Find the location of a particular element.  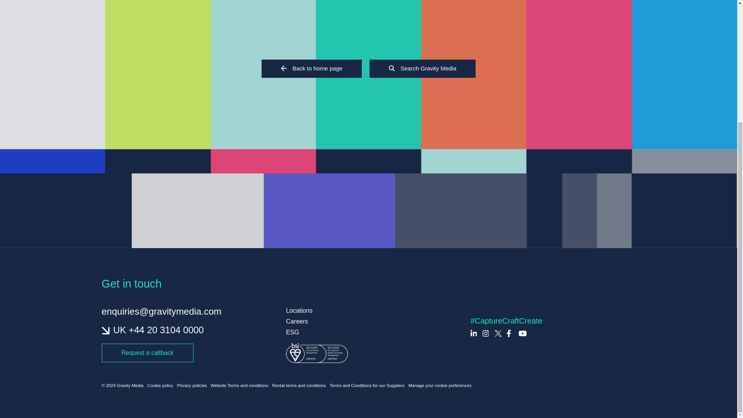

Manage your cookie preferences is located at coordinates (440, 385).